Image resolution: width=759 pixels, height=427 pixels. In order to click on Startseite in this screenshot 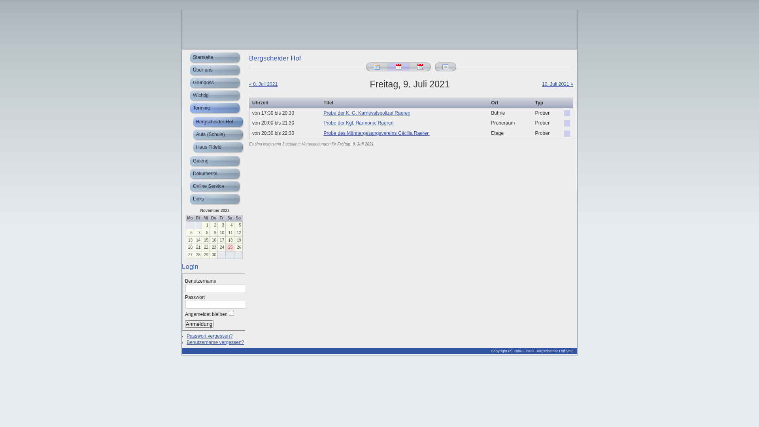, I will do `click(213, 58)`.